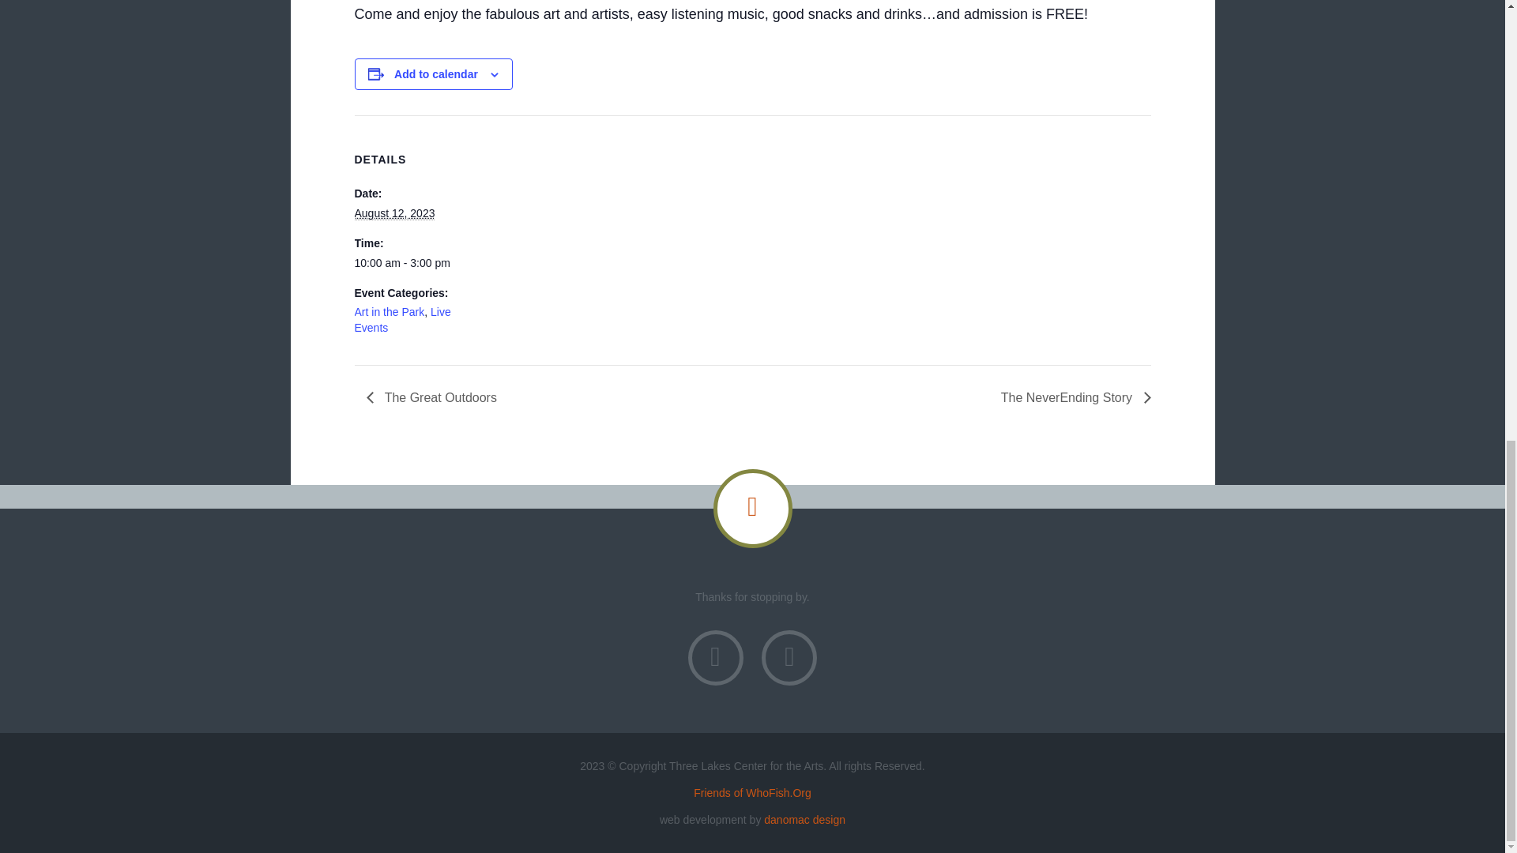 Image resolution: width=1517 pixels, height=853 pixels. What do you see at coordinates (804, 820) in the screenshot?
I see `danomac design` at bounding box center [804, 820].